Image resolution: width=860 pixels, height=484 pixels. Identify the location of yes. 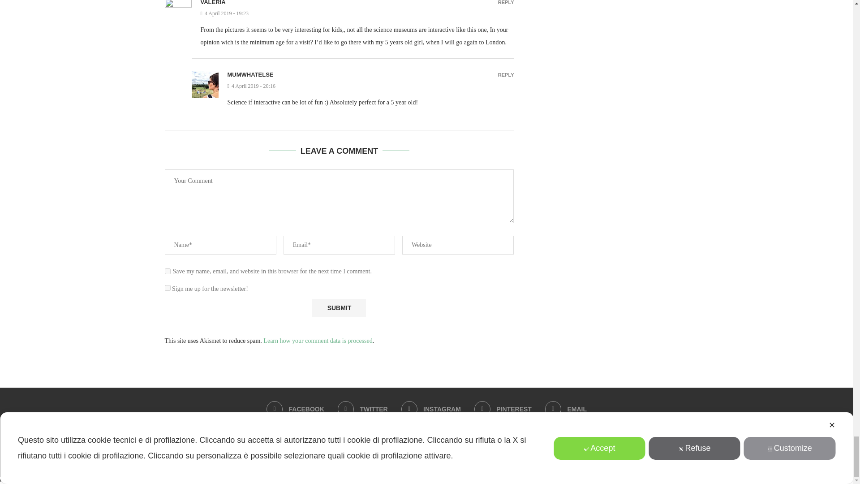
(168, 272).